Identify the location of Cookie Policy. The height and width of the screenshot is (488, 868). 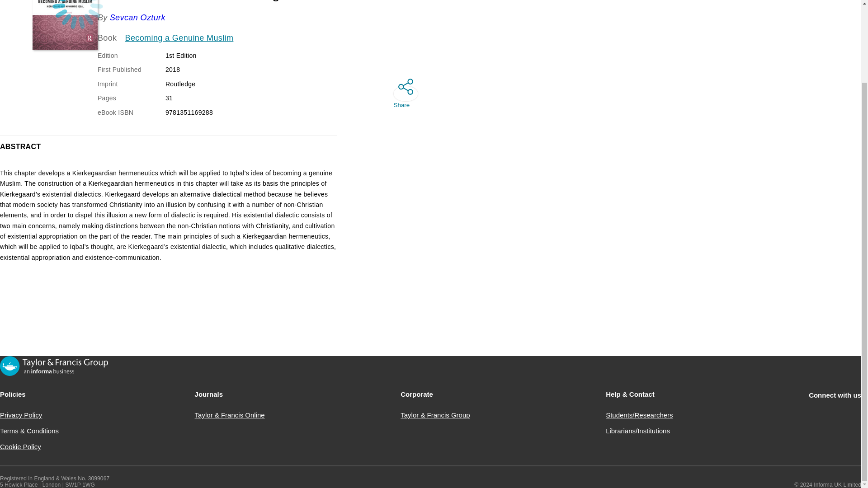
(20, 446).